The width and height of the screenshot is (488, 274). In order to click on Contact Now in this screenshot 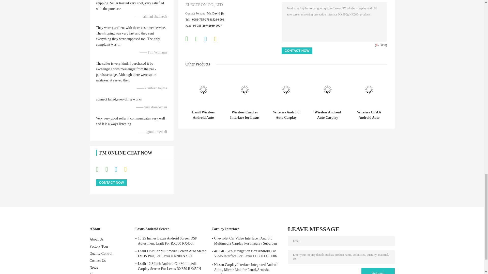, I will do `click(111, 183)`.